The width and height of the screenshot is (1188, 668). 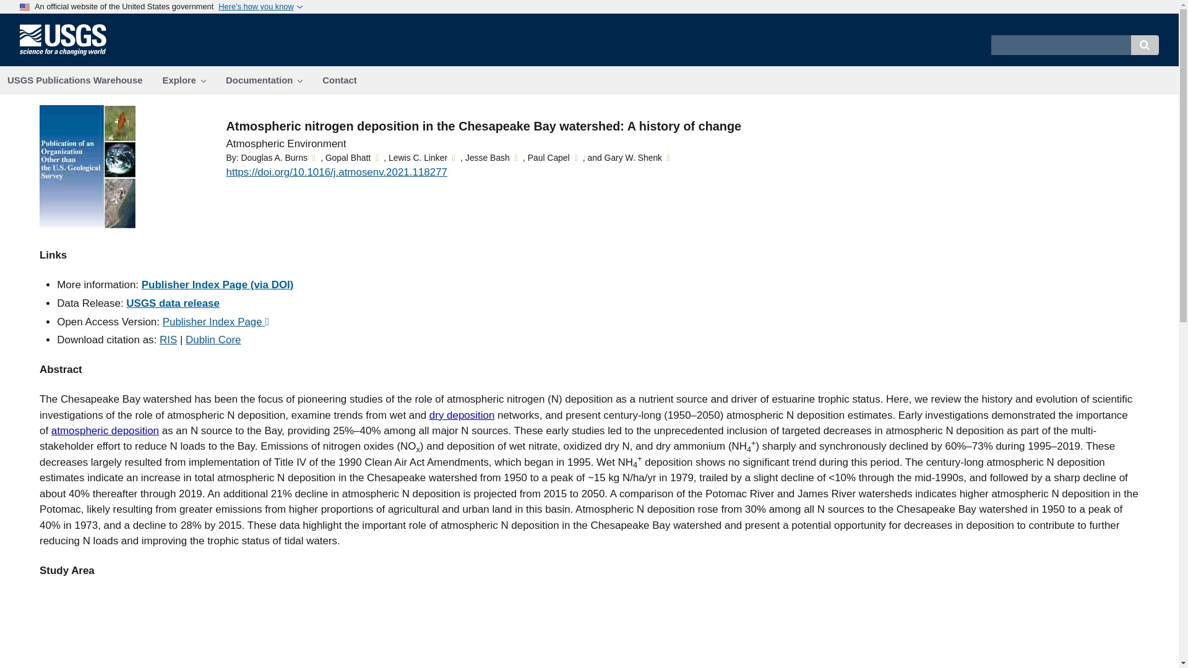 I want to click on Documentation, so click(x=264, y=80).